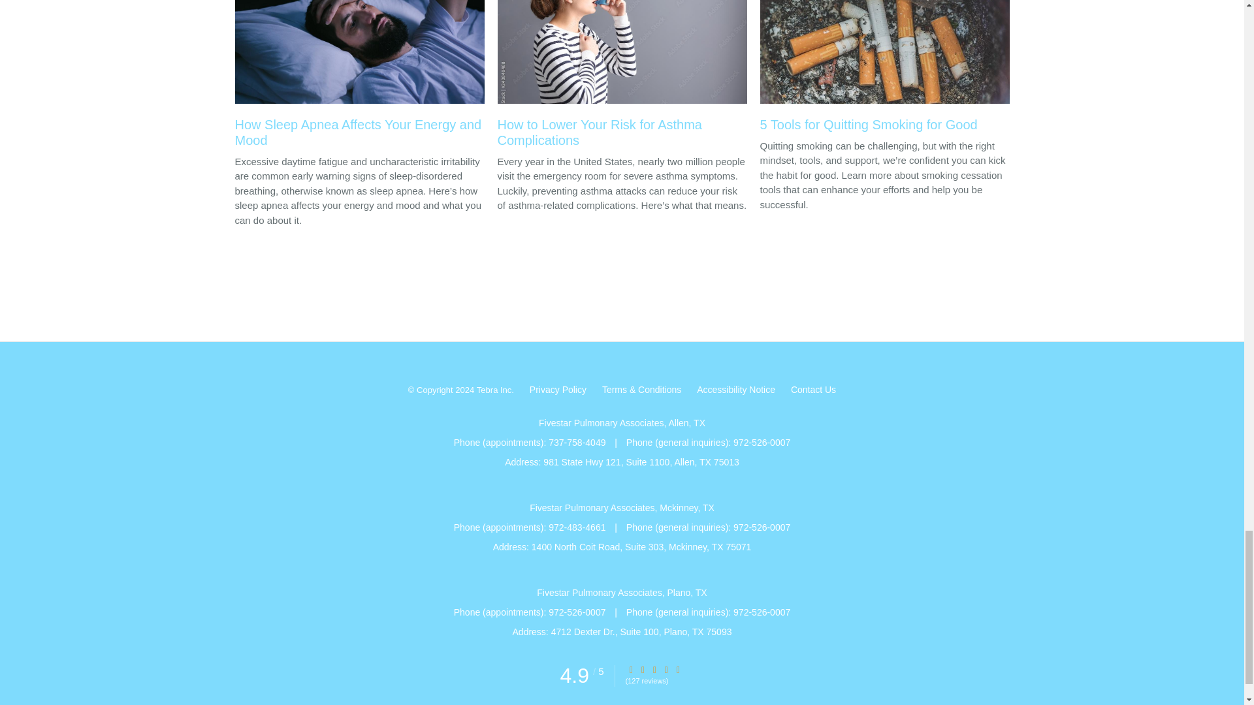 This screenshot has height=705, width=1254. Describe the element at coordinates (654, 670) in the screenshot. I see `Star Rating` at that location.